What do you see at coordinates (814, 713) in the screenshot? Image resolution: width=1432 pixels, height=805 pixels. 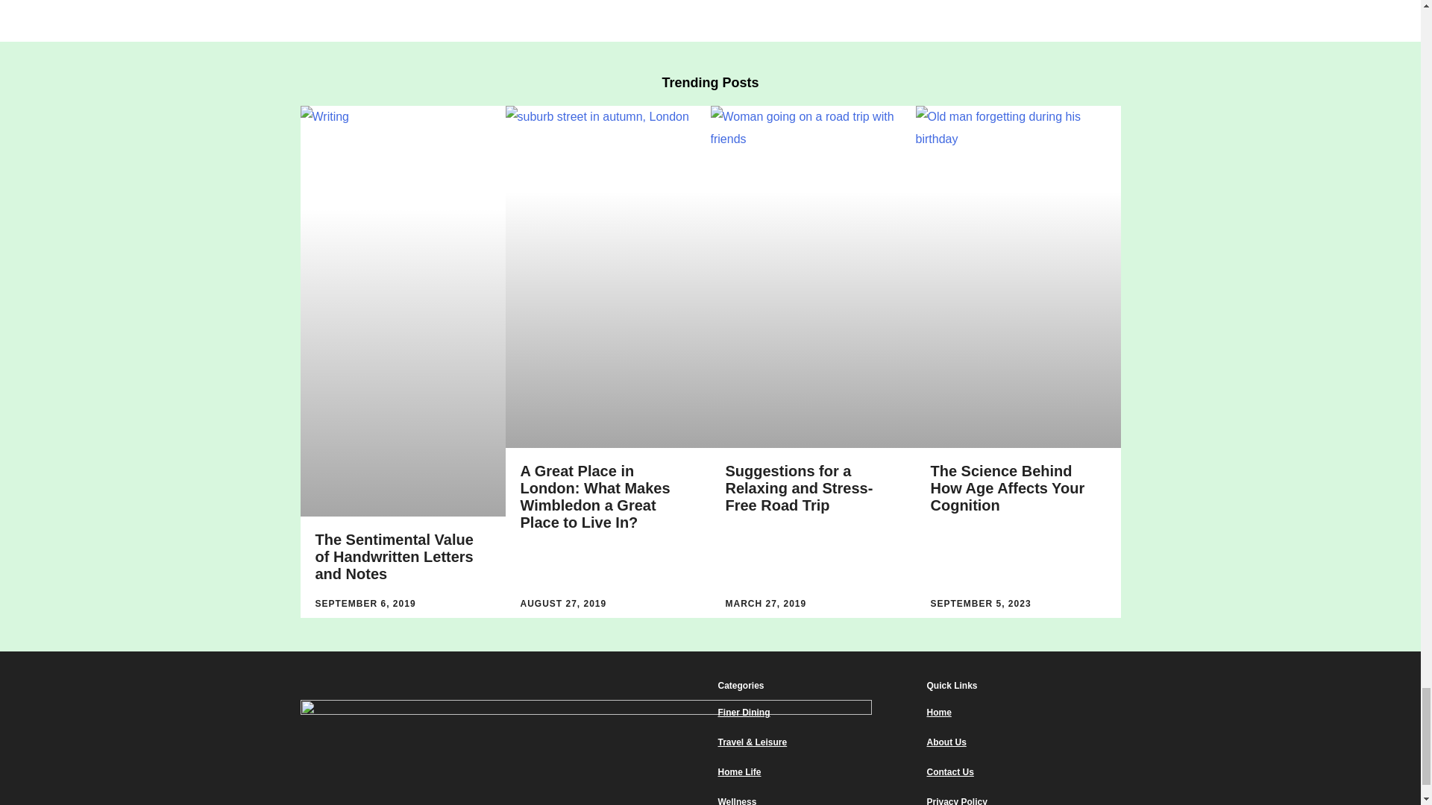 I see `Finer Dining` at bounding box center [814, 713].